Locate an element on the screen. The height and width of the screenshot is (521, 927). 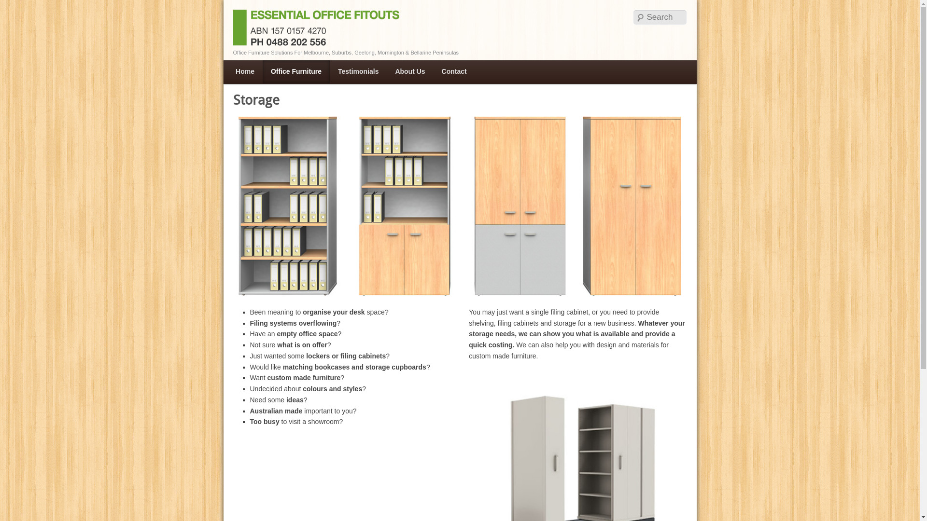
Search is located at coordinates (14, 5).